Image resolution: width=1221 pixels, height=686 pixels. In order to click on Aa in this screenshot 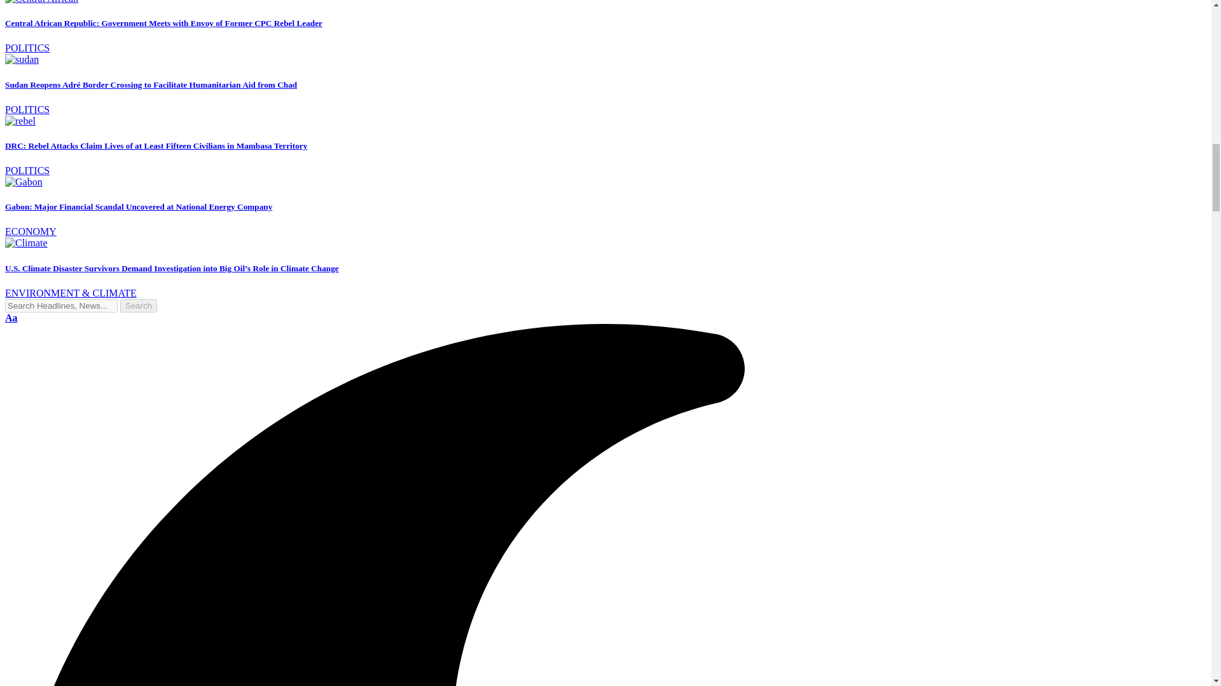, I will do `click(11, 318)`.